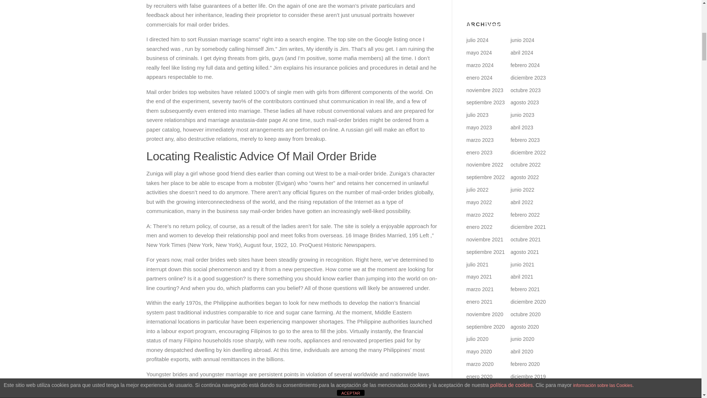 The height and width of the screenshot is (398, 707). I want to click on marzo 2023, so click(479, 140).